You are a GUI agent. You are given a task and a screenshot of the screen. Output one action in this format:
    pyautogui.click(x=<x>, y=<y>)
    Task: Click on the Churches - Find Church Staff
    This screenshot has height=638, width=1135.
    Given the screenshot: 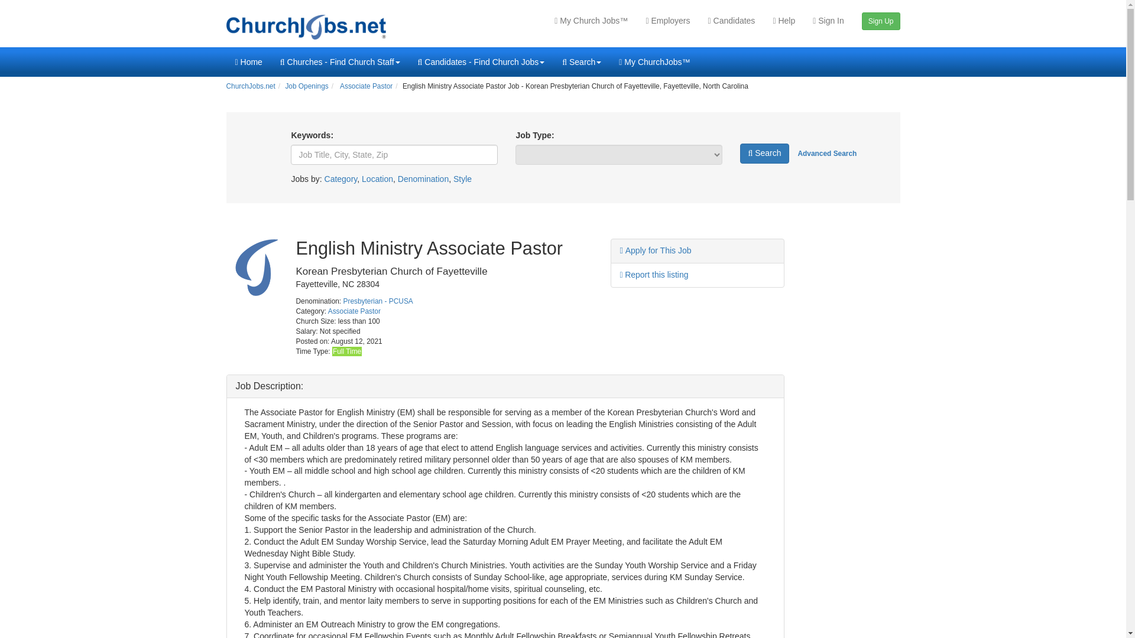 What is the action you would take?
    pyautogui.click(x=339, y=61)
    